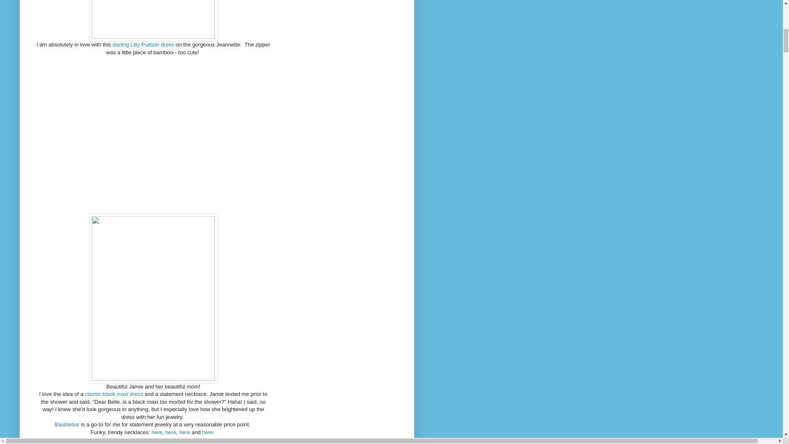  Describe the element at coordinates (184, 432) in the screenshot. I see `here` at that location.